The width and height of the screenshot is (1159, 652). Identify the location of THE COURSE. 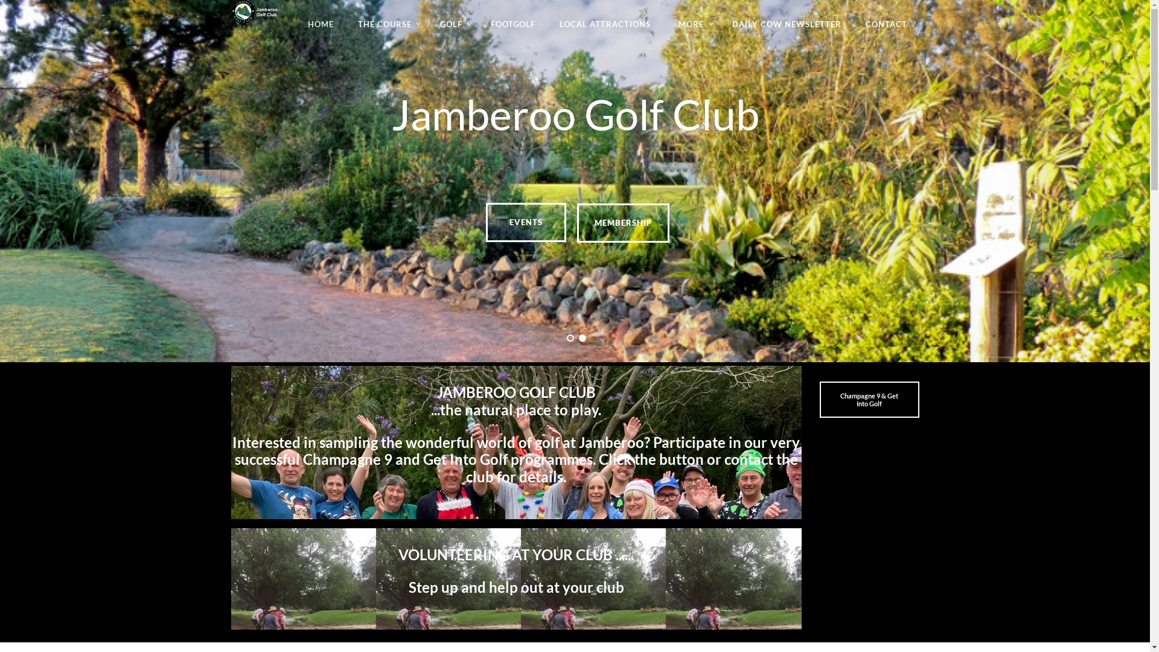
(386, 24).